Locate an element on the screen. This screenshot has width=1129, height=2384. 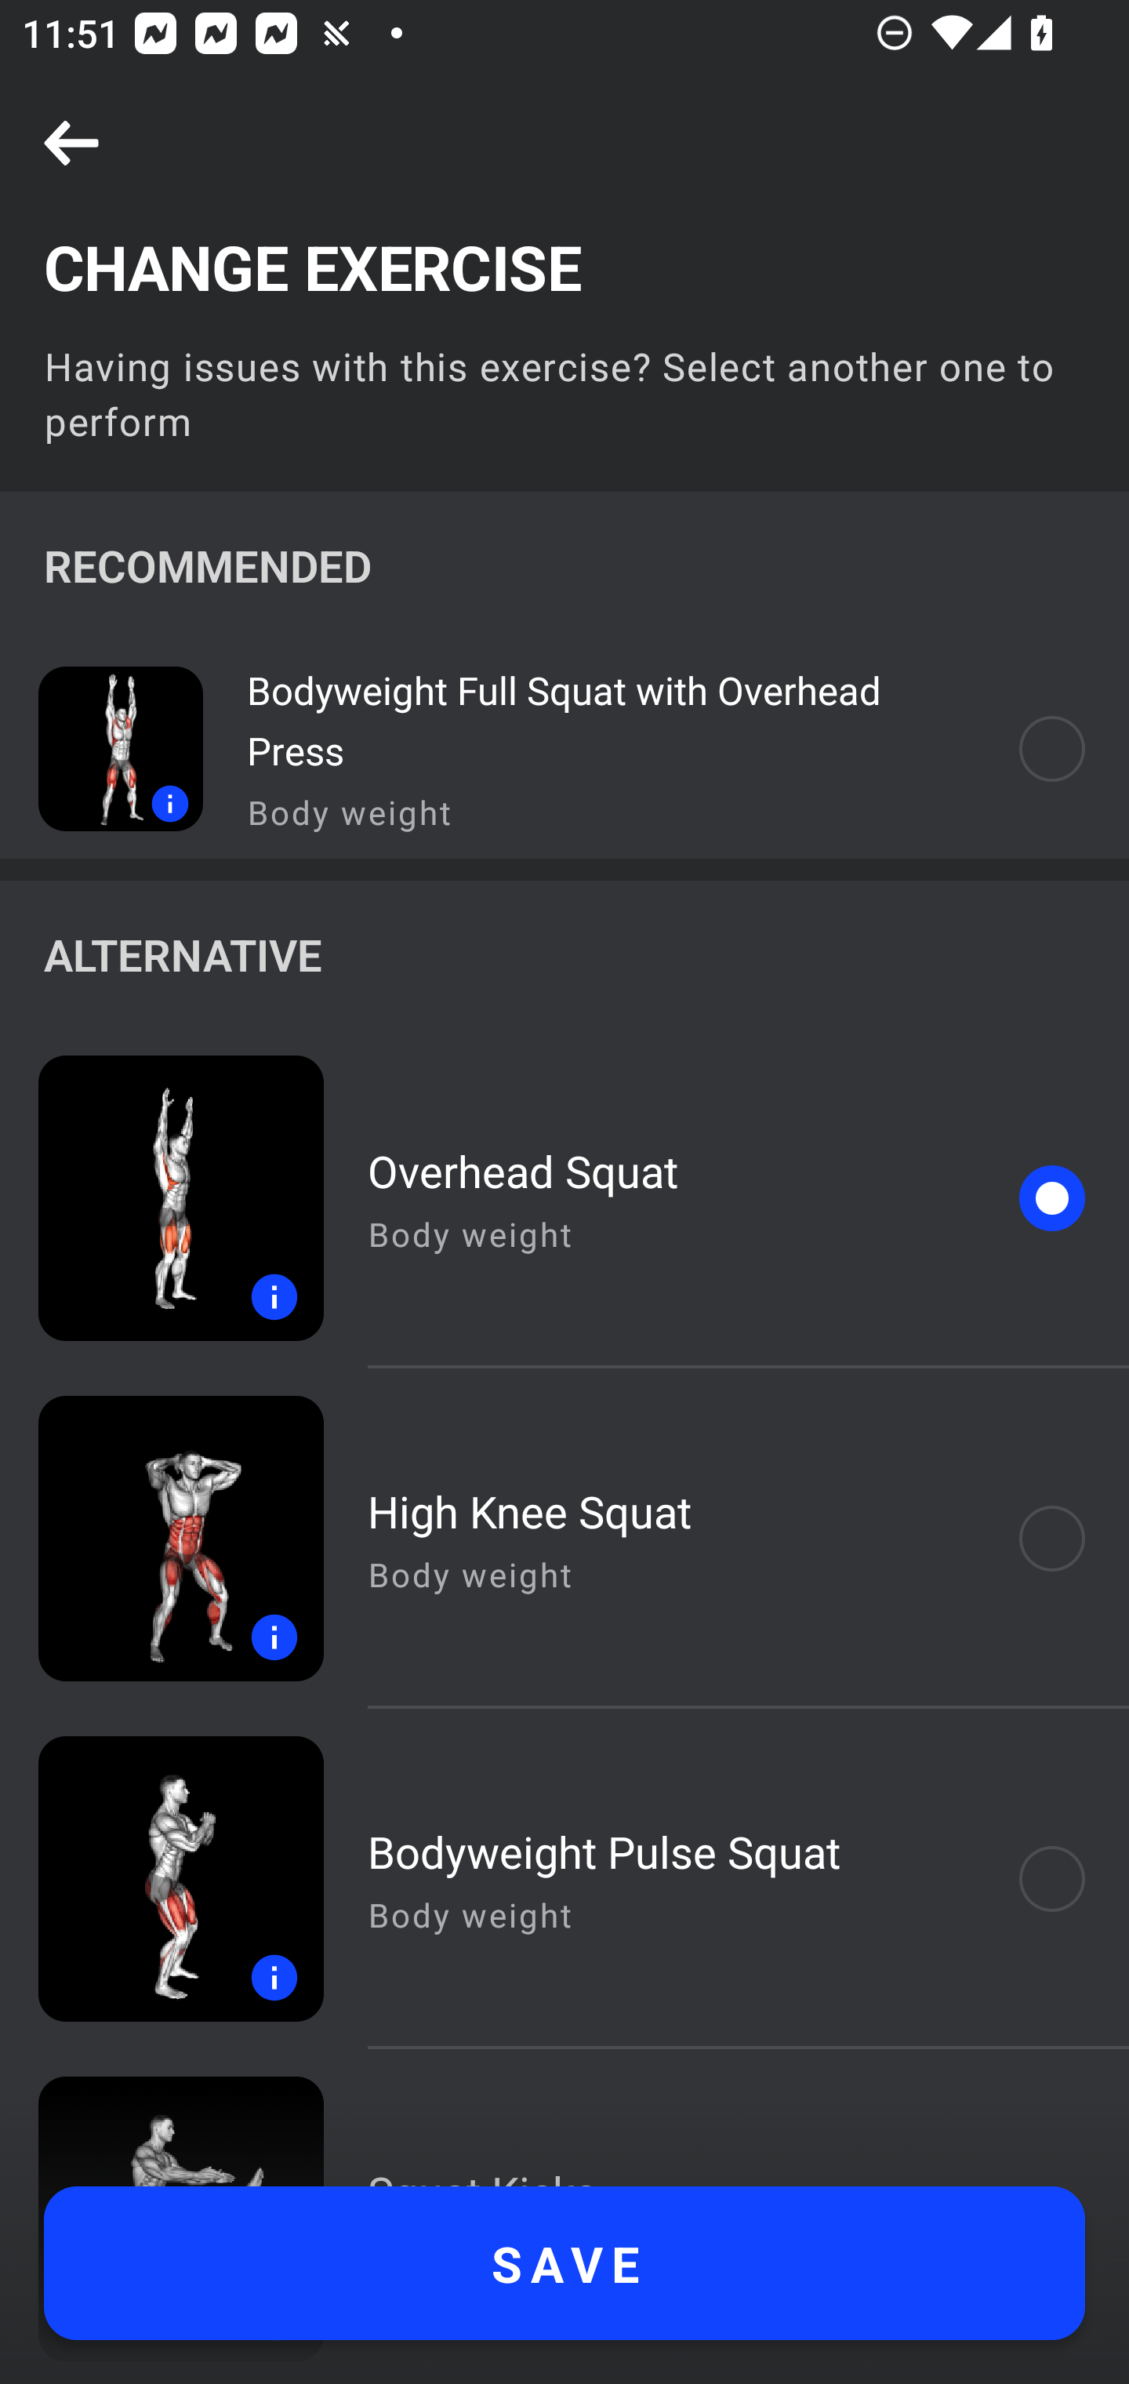
SAVE is located at coordinates (564, 2263).